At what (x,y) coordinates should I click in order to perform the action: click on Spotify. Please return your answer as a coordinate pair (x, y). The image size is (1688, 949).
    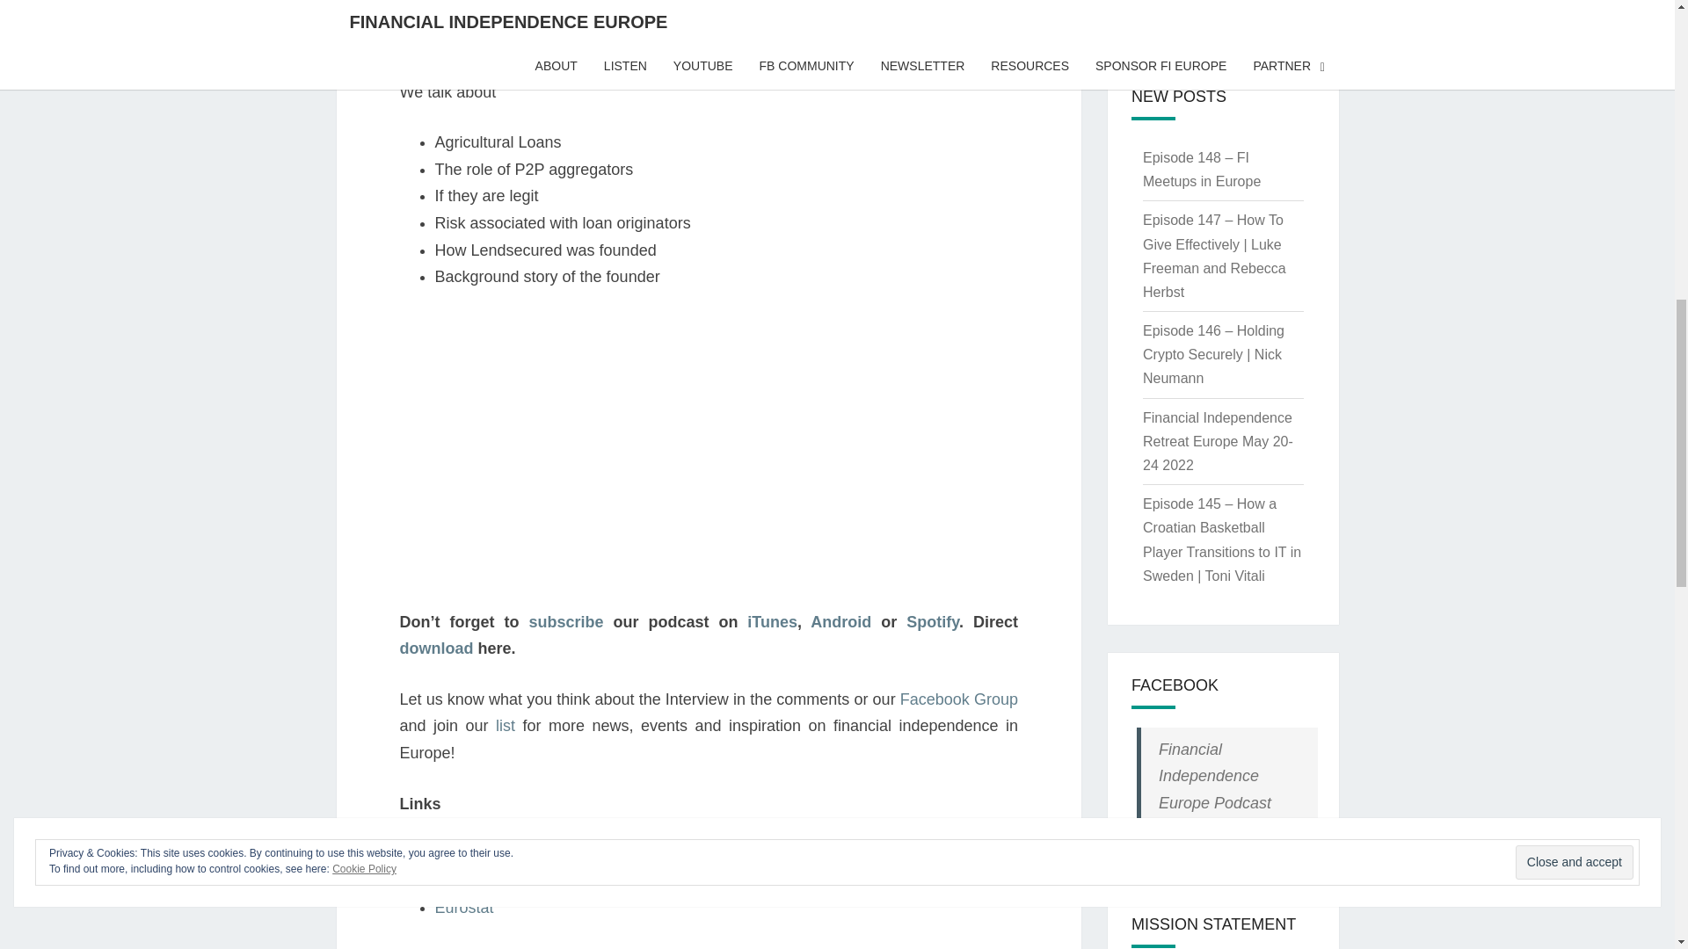
    Looking at the image, I should click on (932, 622).